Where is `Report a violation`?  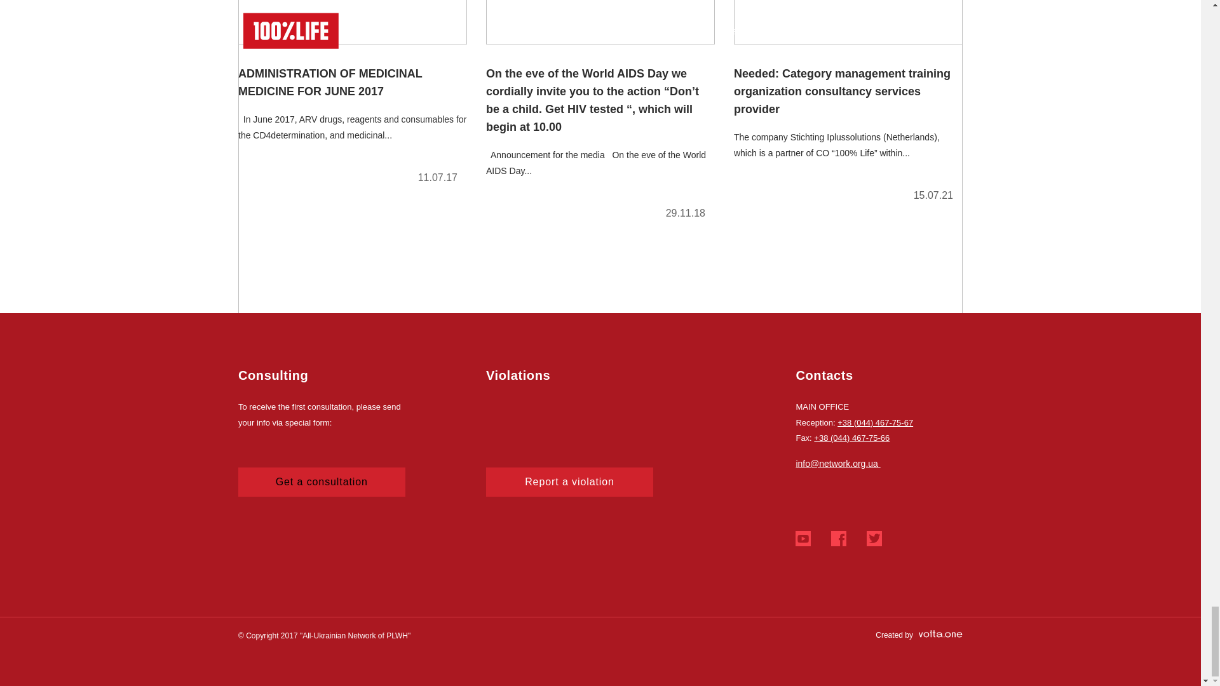
Report a violation is located at coordinates (569, 481).